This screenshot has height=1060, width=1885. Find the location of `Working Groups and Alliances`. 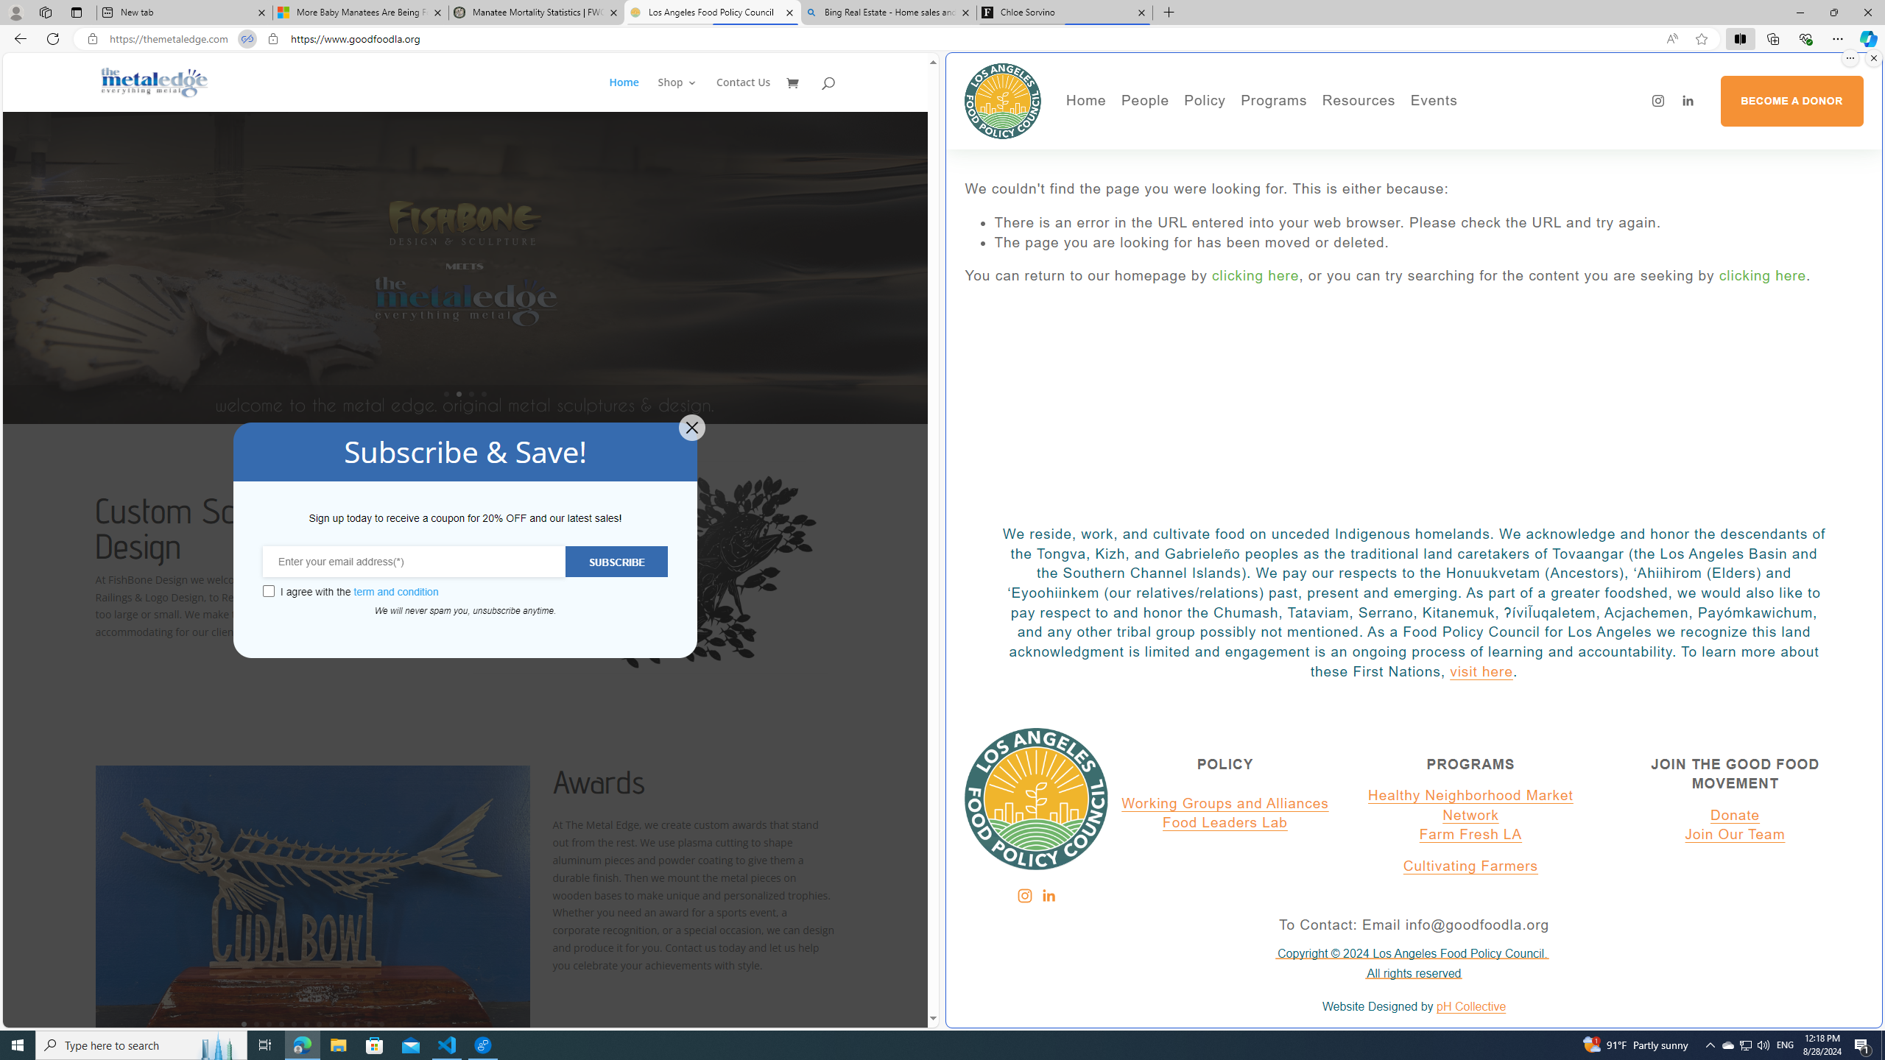

Working Groups and Alliances is located at coordinates (1225, 804).